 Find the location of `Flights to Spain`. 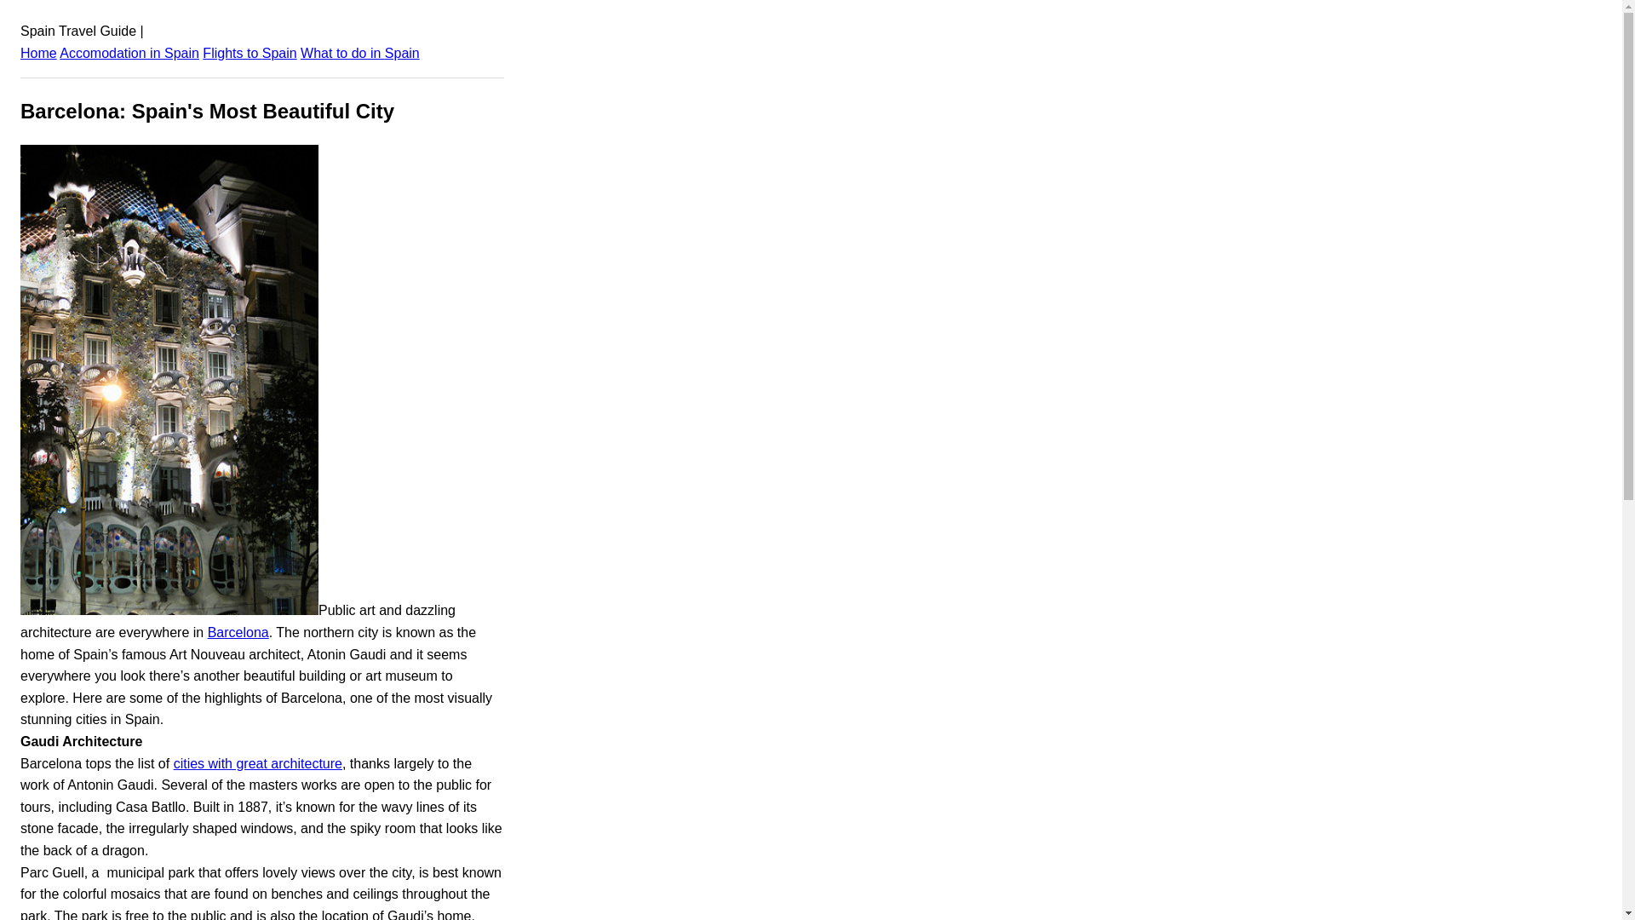

Flights to Spain is located at coordinates (249, 53).